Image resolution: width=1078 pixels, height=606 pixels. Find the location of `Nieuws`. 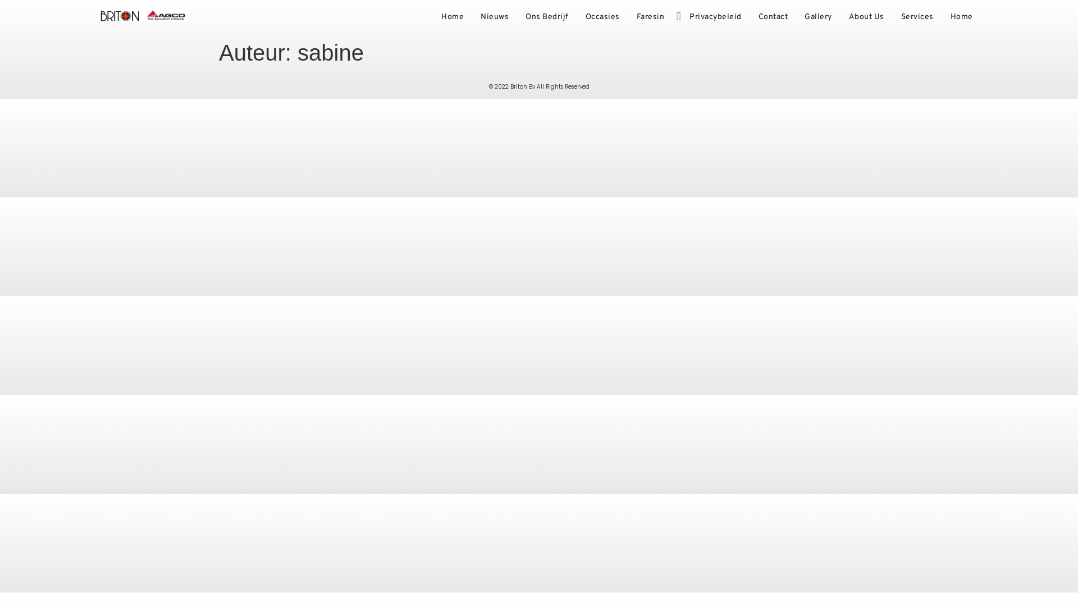

Nieuws is located at coordinates (495, 17).